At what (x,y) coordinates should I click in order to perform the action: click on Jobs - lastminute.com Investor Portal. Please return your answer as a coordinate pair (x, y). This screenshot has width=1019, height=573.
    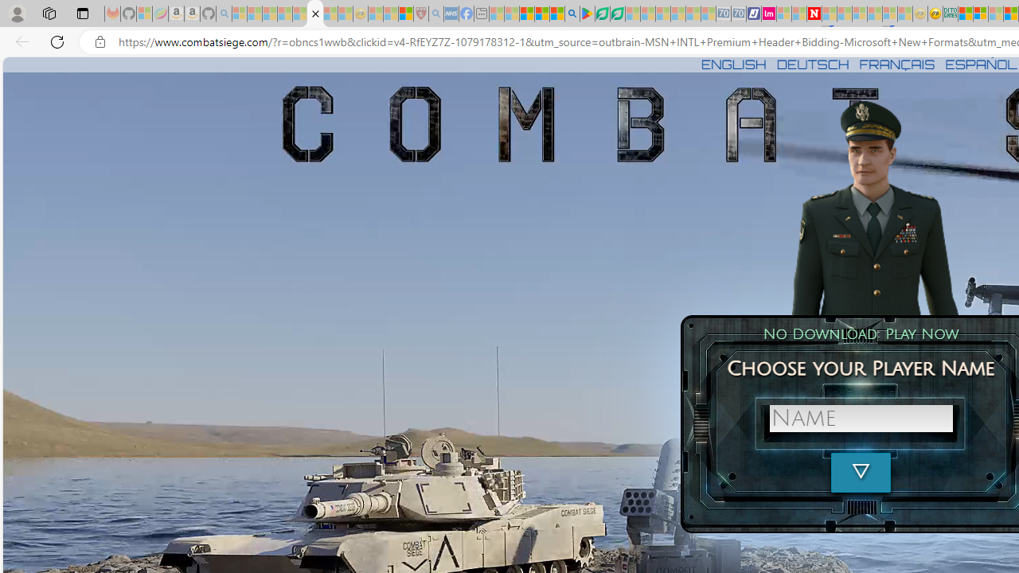
    Looking at the image, I should click on (769, 14).